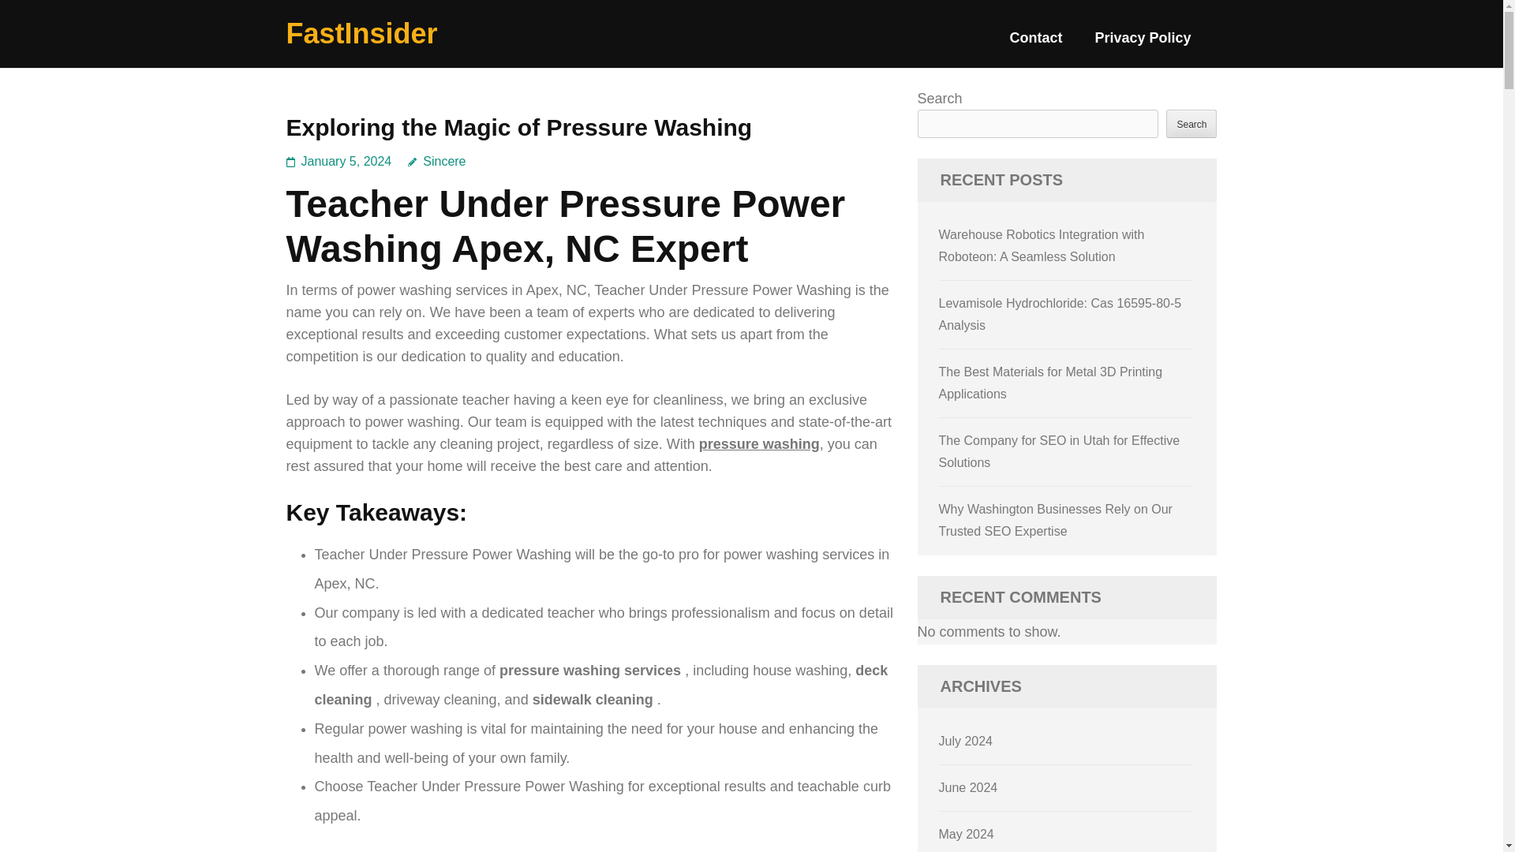  What do you see at coordinates (1051, 383) in the screenshot?
I see `The Best Materials for Metal 3D Printing Applications` at bounding box center [1051, 383].